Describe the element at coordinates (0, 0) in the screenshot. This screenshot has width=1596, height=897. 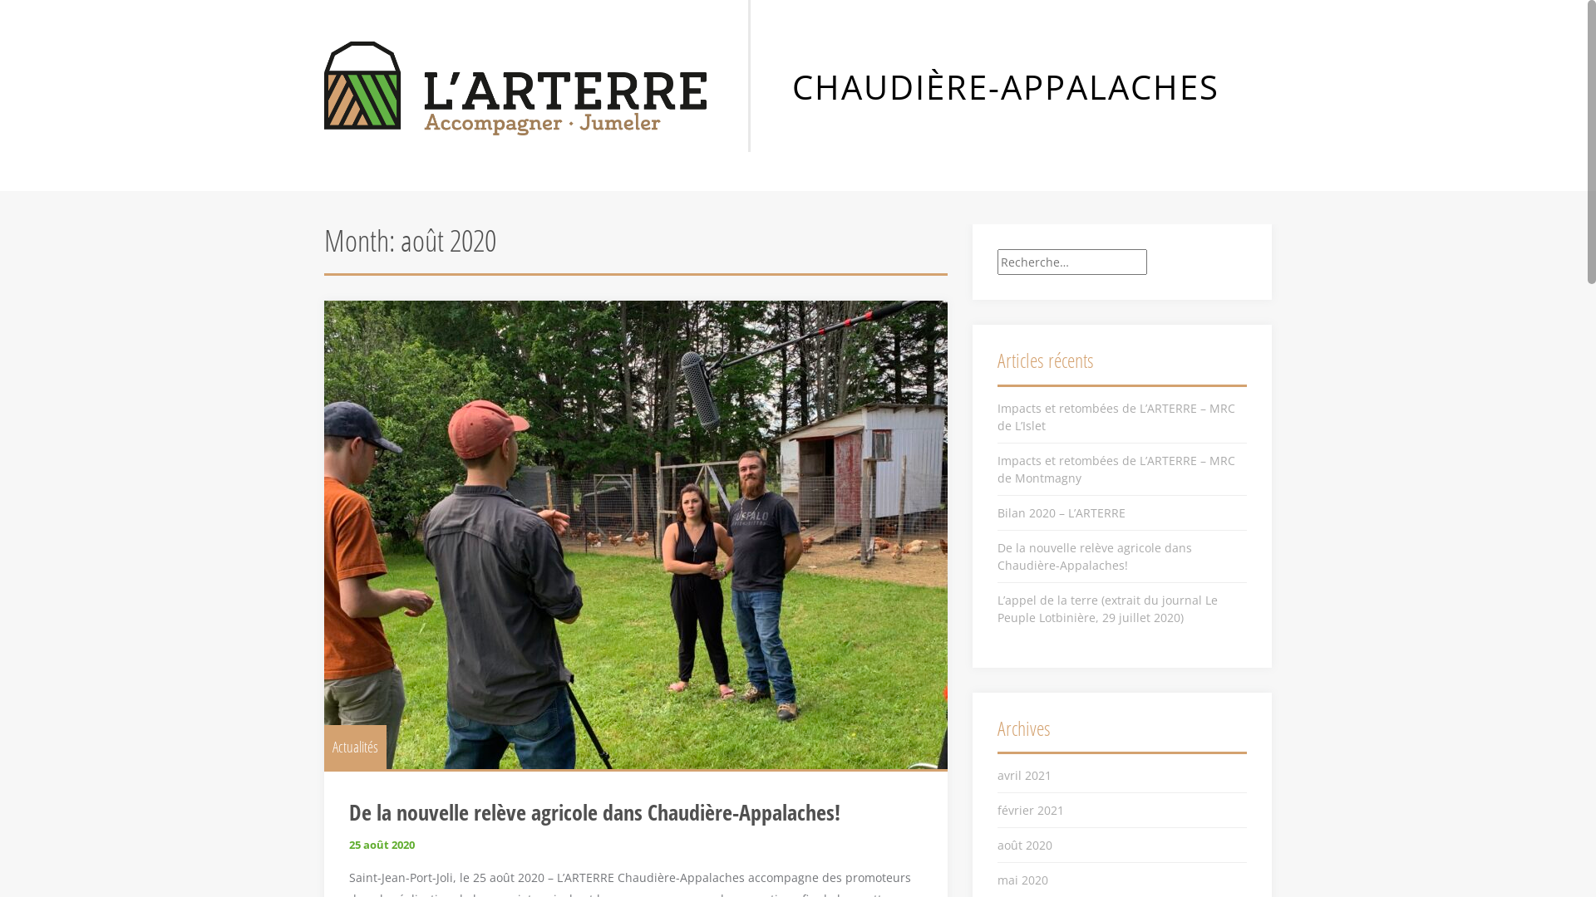
I see `Skip to content` at that location.